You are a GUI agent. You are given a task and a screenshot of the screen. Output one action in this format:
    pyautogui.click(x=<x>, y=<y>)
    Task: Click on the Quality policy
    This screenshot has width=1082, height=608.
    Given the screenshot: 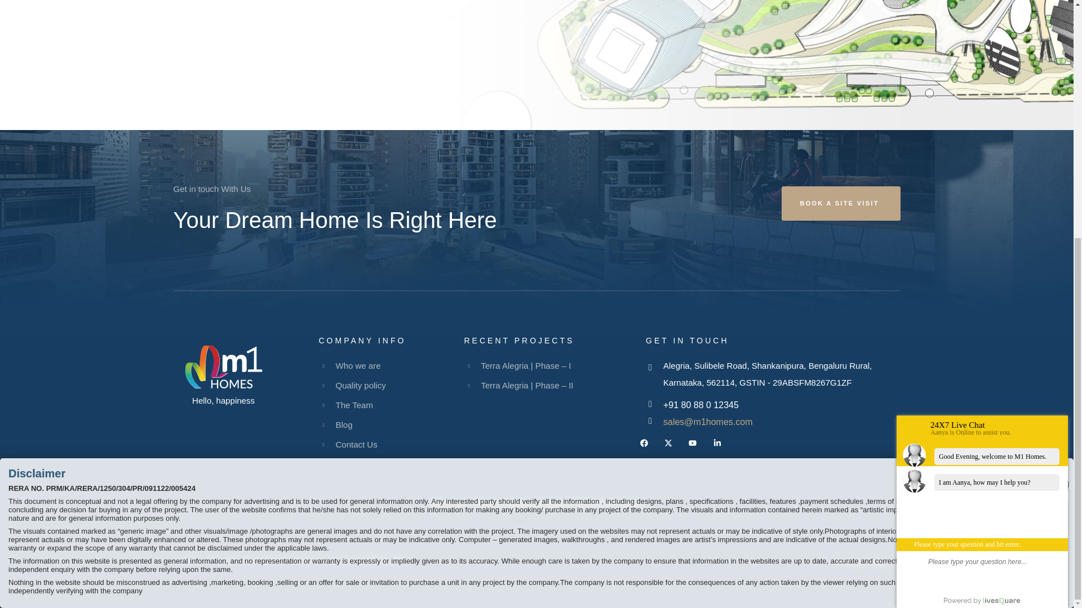 What is the action you would take?
    pyautogui.click(x=391, y=385)
    